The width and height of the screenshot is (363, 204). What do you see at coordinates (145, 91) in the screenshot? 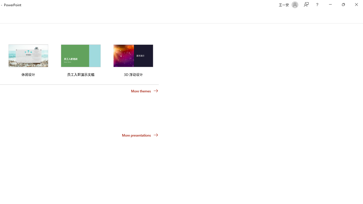
I see `More themes` at bounding box center [145, 91].